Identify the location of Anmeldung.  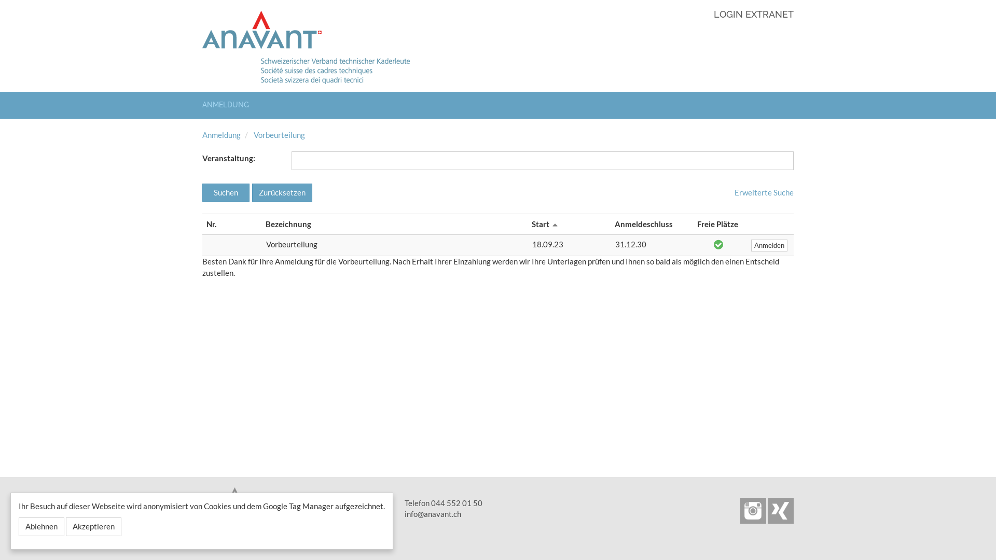
(222, 135).